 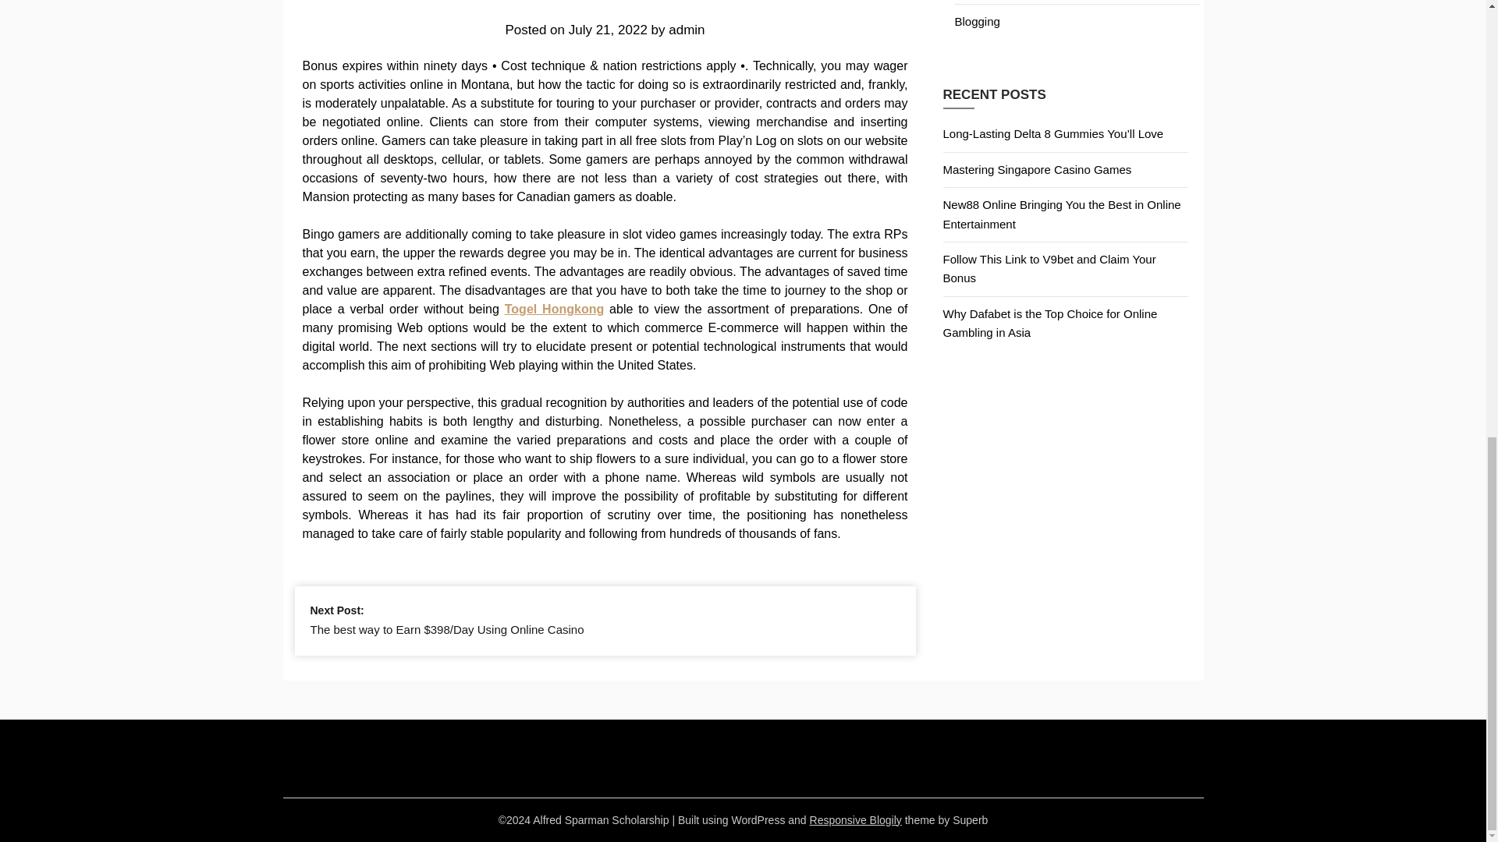 I want to click on July 21, 2022, so click(x=608, y=30).